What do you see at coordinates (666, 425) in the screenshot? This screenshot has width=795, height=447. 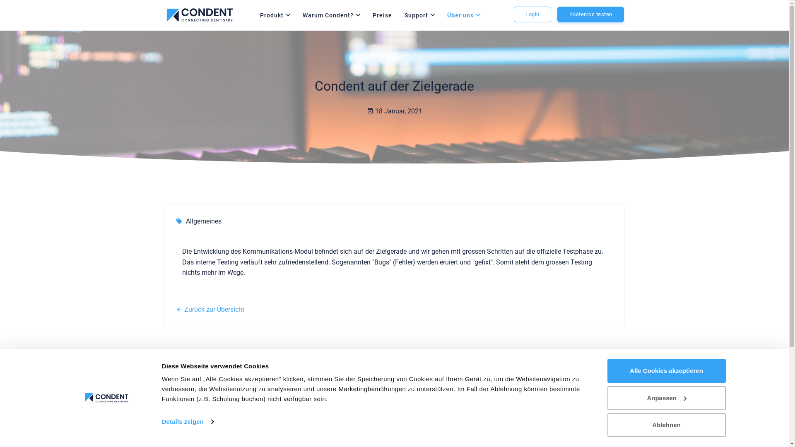 I see `Ablehnen` at bounding box center [666, 425].